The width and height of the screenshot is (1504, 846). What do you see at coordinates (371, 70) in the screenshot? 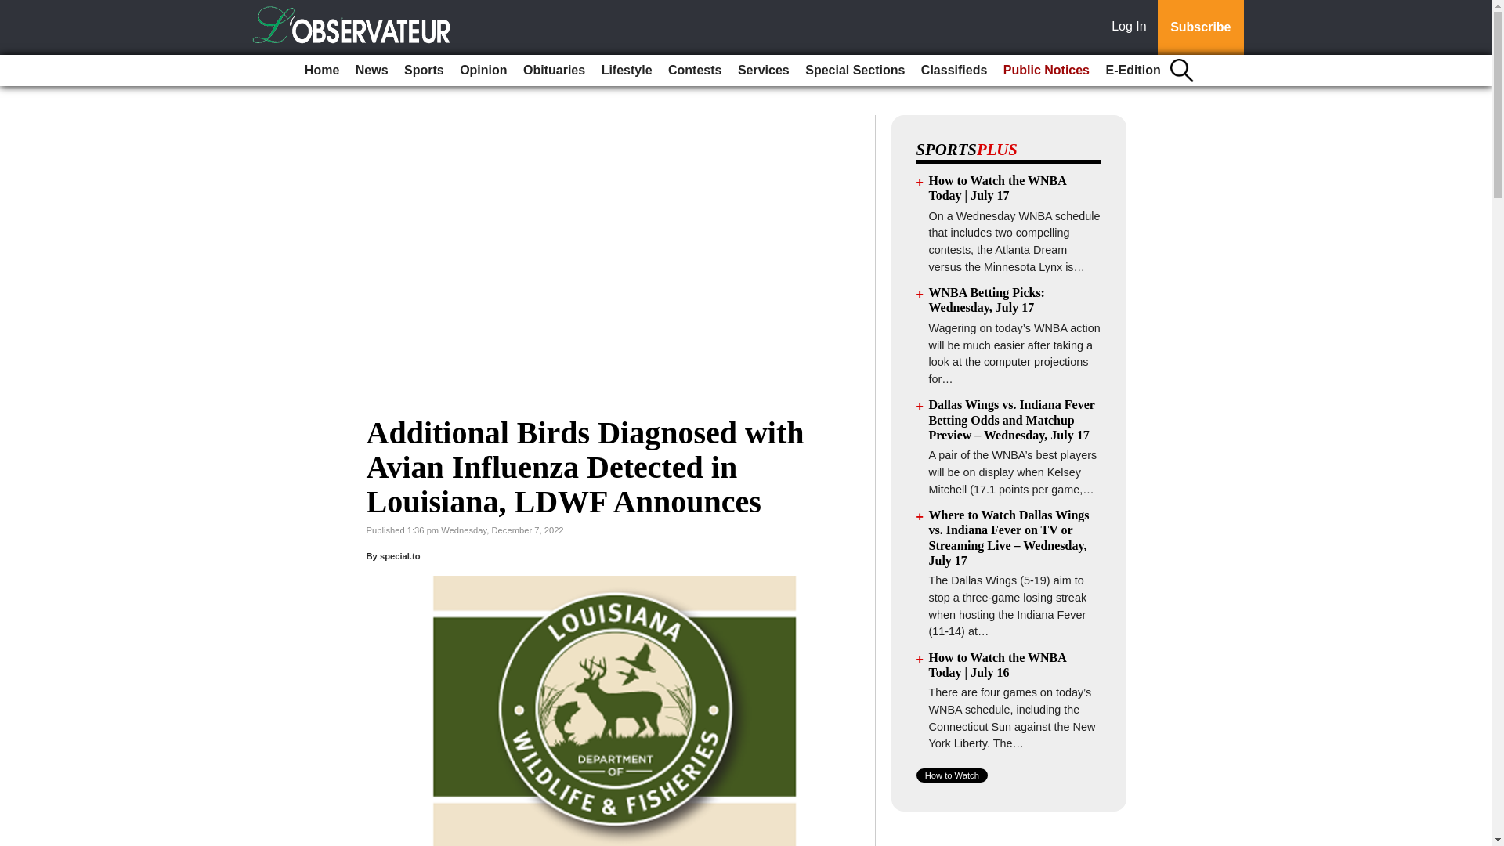
I see `News` at bounding box center [371, 70].